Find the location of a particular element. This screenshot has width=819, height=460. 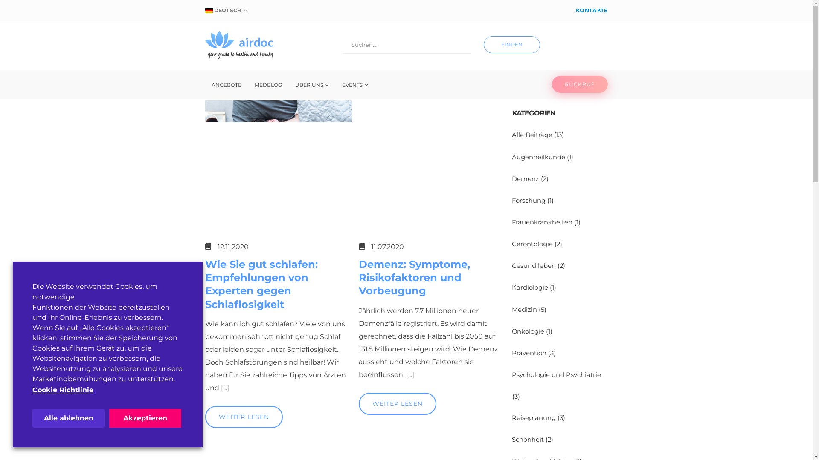

Psychologie und Psychiatrie is located at coordinates (556, 375).